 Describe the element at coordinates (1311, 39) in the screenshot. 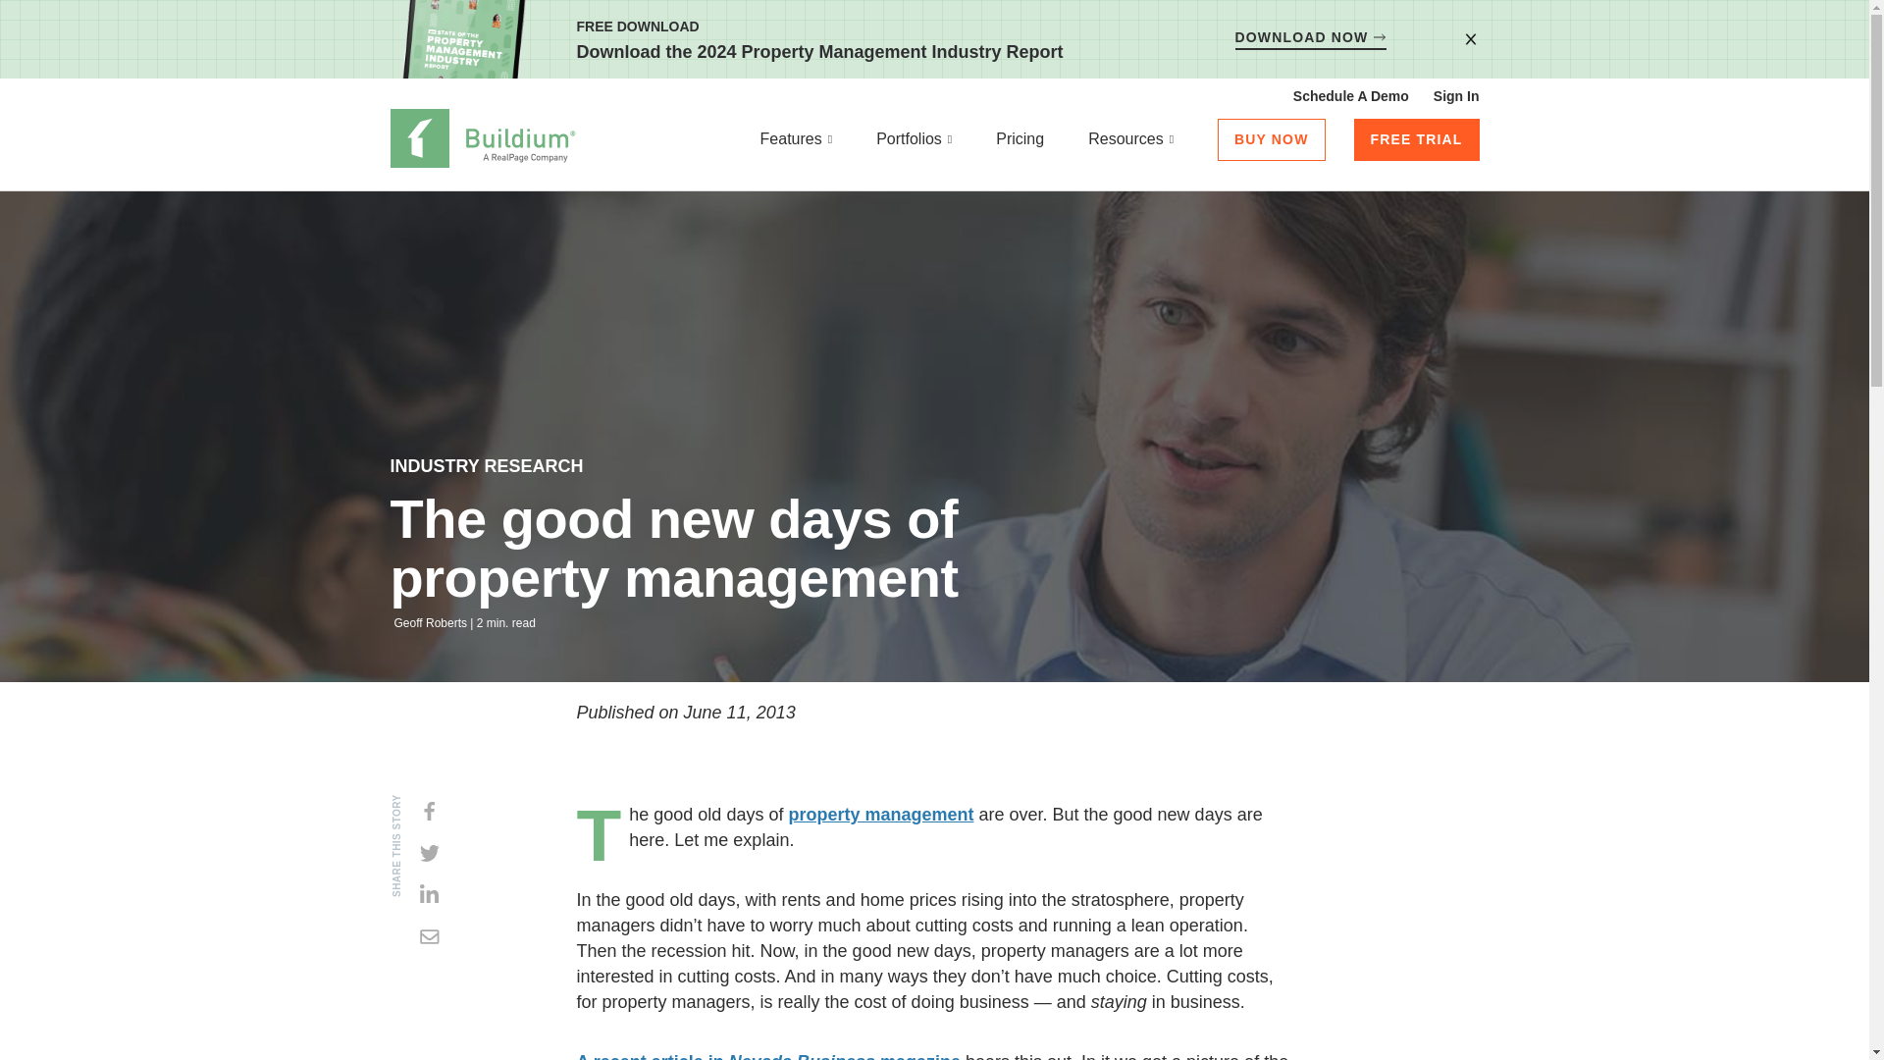

I see `DOWNLOAD NOW` at that location.